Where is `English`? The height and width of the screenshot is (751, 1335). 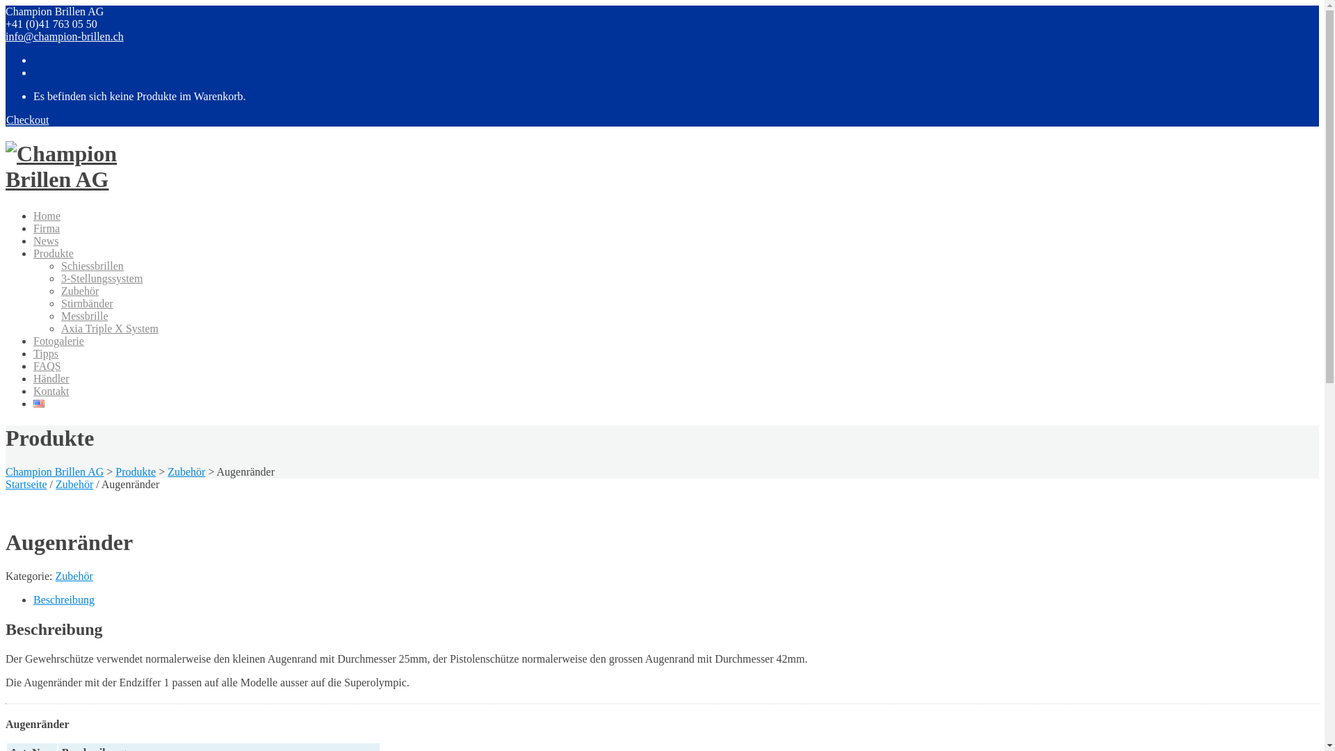
English is located at coordinates (39, 403).